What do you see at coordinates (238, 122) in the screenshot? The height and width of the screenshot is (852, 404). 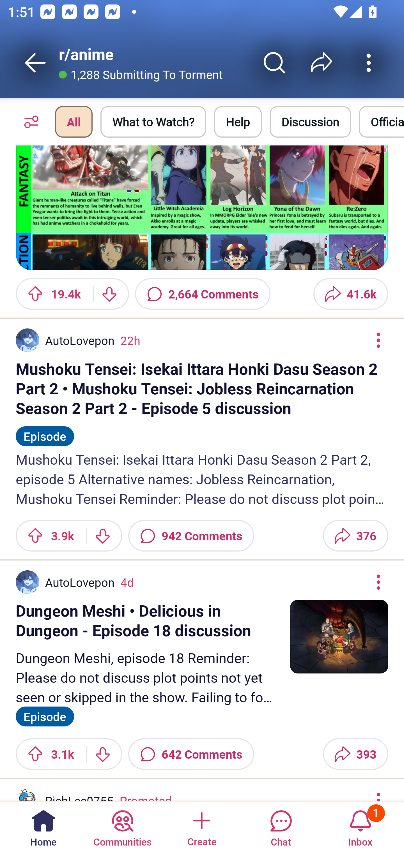 I see `Help` at bounding box center [238, 122].